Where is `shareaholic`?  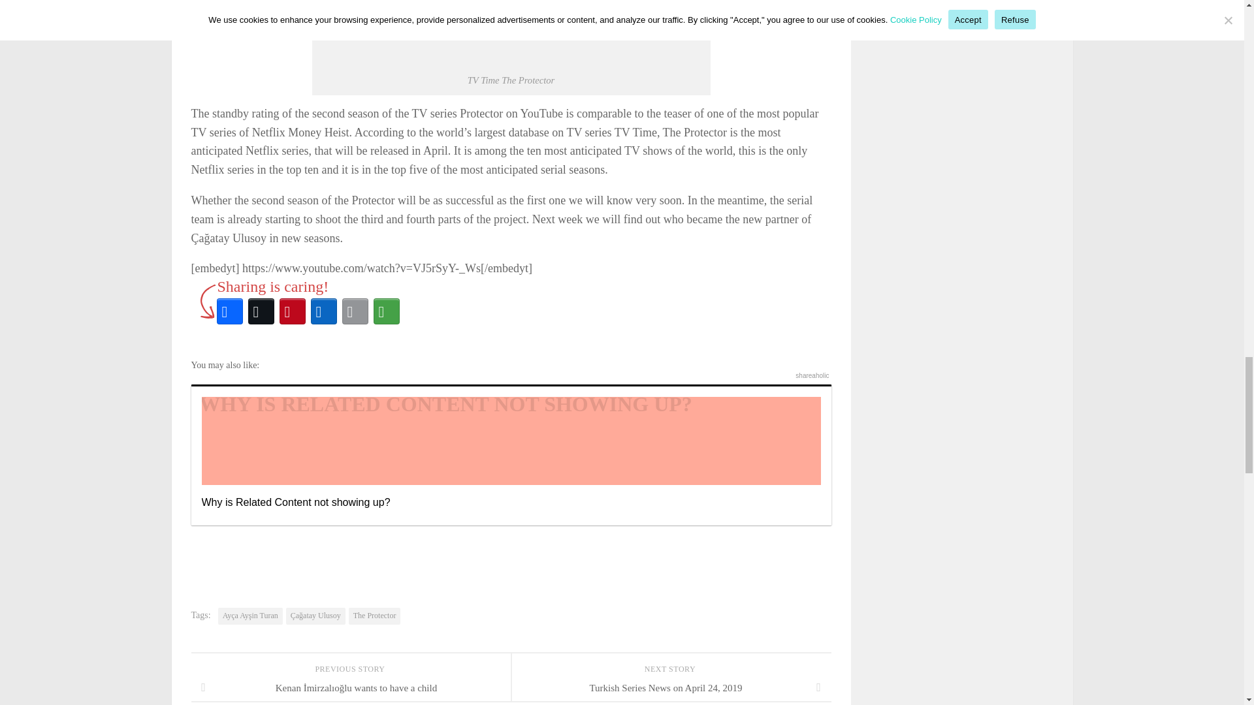 shareaholic is located at coordinates (812, 376).